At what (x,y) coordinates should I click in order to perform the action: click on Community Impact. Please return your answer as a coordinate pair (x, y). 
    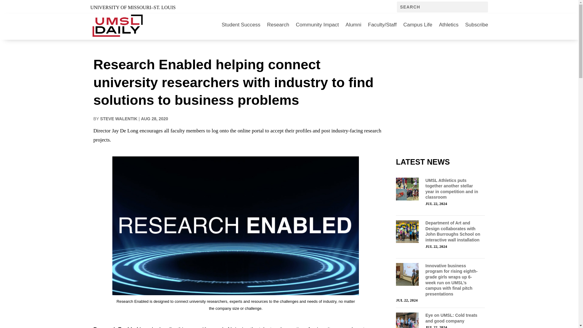
    Looking at the image, I should click on (317, 25).